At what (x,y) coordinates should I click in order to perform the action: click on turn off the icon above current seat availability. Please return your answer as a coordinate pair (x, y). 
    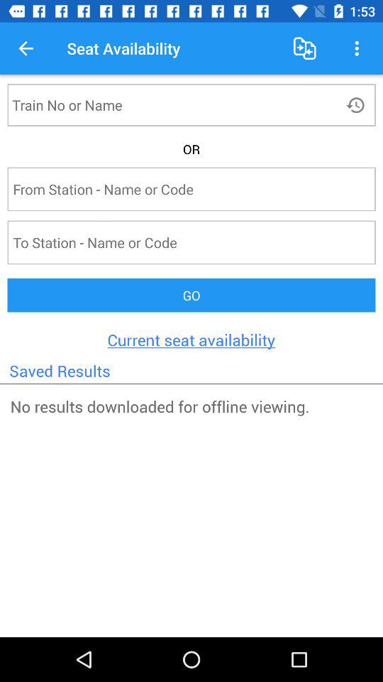
    Looking at the image, I should click on (191, 296).